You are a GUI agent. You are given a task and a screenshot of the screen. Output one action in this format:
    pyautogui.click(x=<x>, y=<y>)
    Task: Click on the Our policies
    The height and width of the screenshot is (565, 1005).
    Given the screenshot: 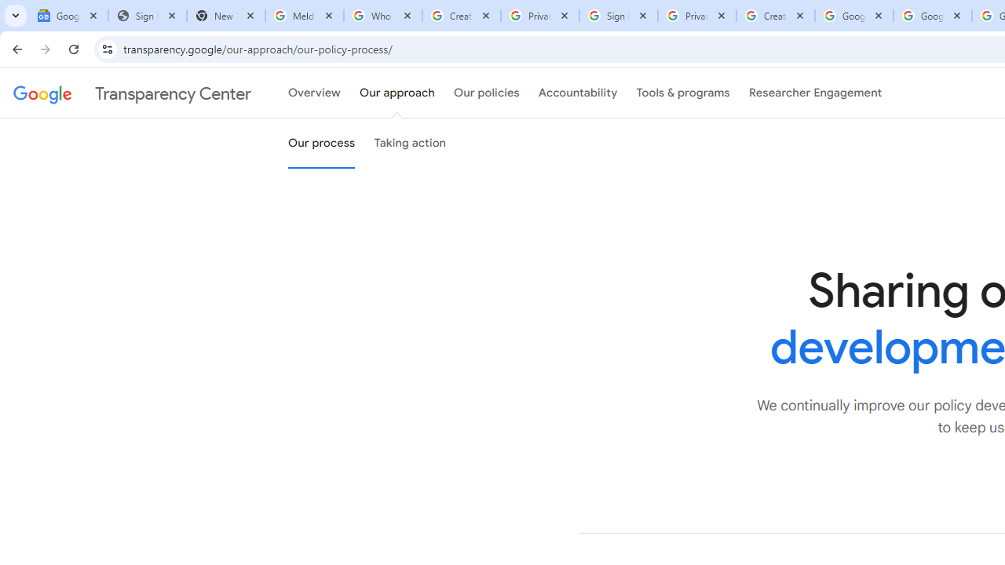 What is the action you would take?
    pyautogui.click(x=487, y=93)
    